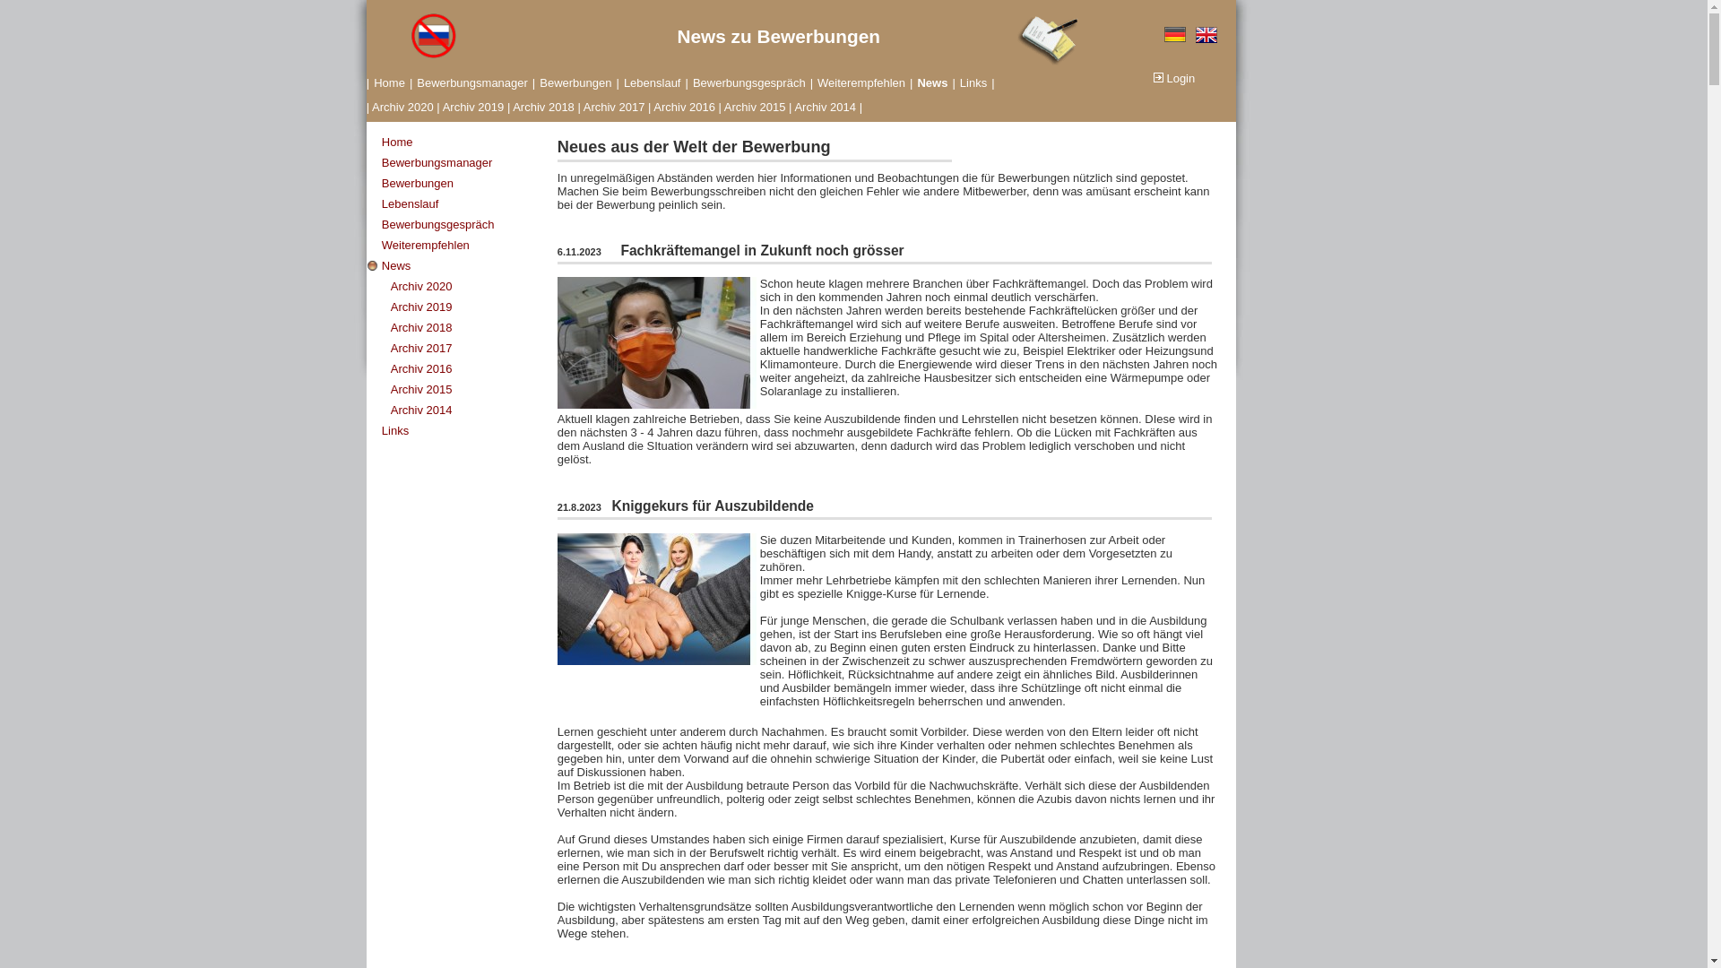 This screenshot has width=1721, height=968. What do you see at coordinates (471, 290) in the screenshot?
I see `Archiv 2020` at bounding box center [471, 290].